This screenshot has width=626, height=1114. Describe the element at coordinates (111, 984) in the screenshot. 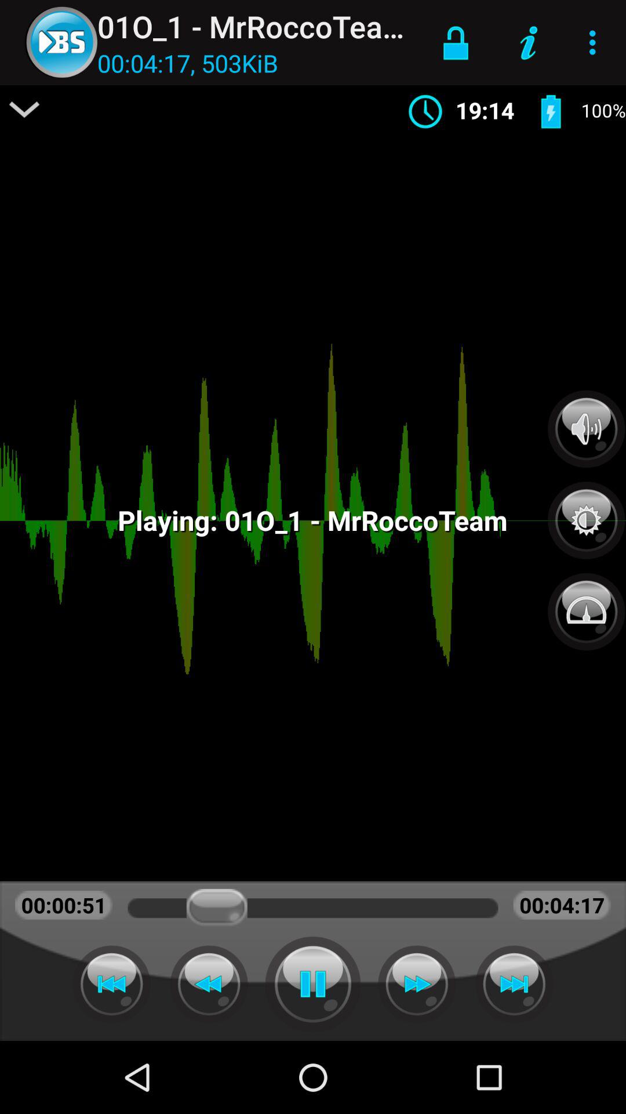

I see `backward button` at that location.